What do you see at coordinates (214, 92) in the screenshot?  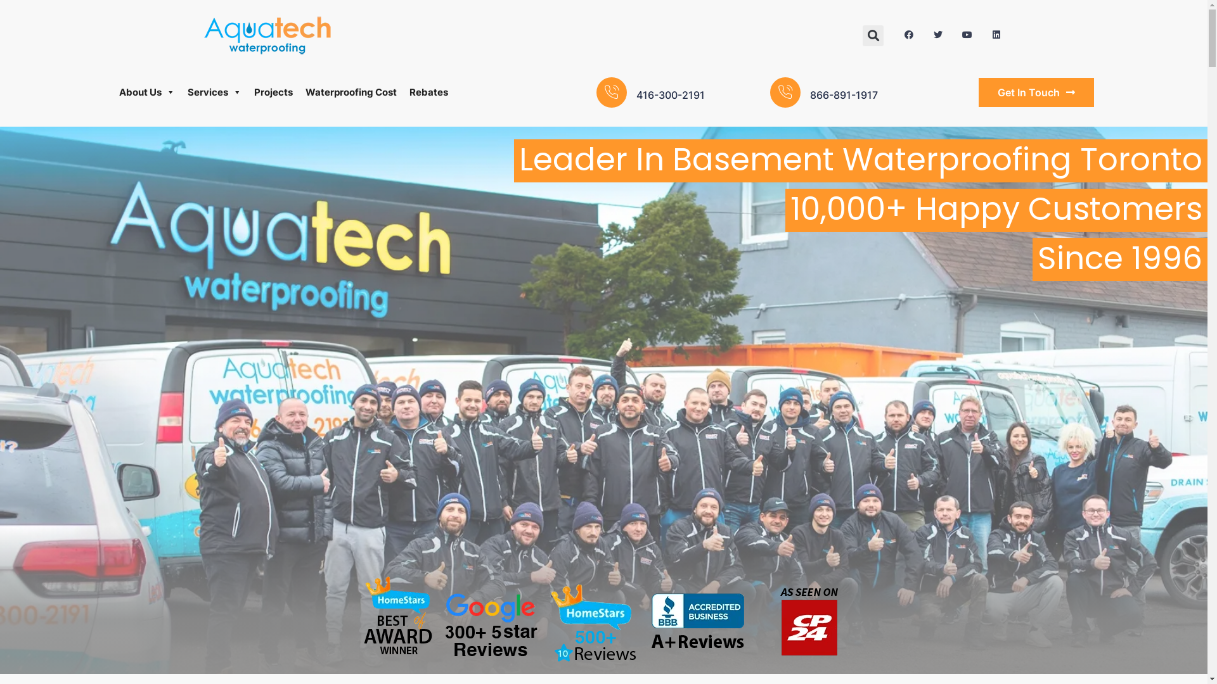 I see `Services` at bounding box center [214, 92].